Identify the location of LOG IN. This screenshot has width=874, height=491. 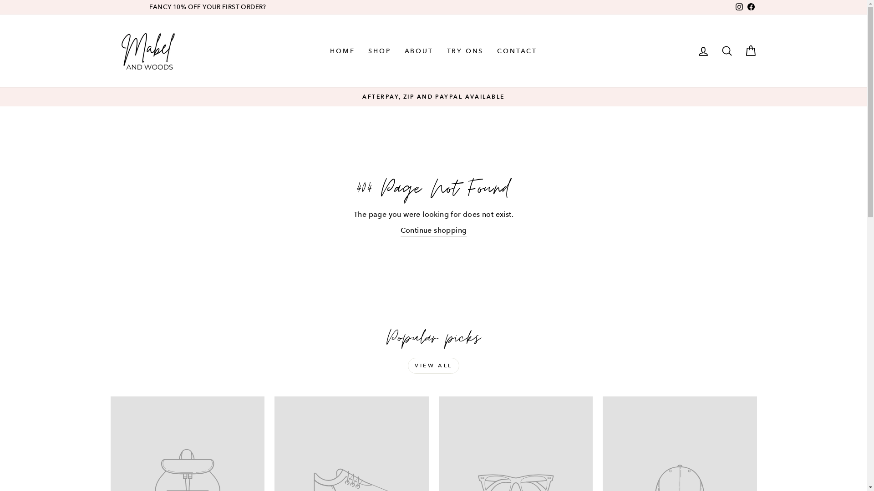
(703, 51).